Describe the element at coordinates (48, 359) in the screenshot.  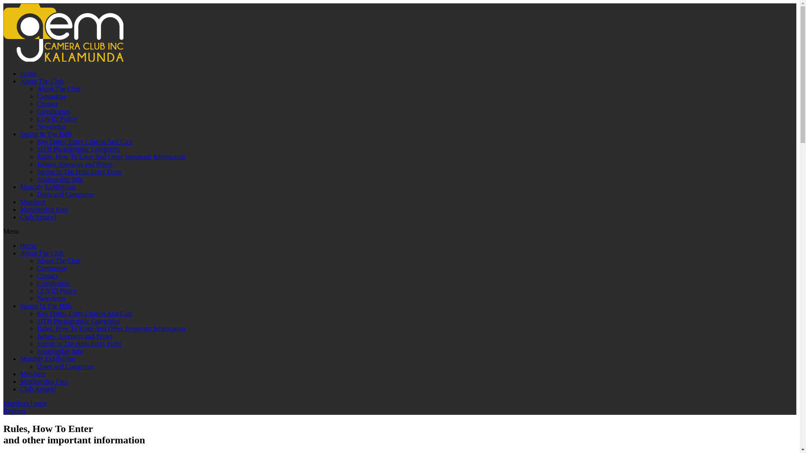
I see `Monthly Exhibitions` at that location.